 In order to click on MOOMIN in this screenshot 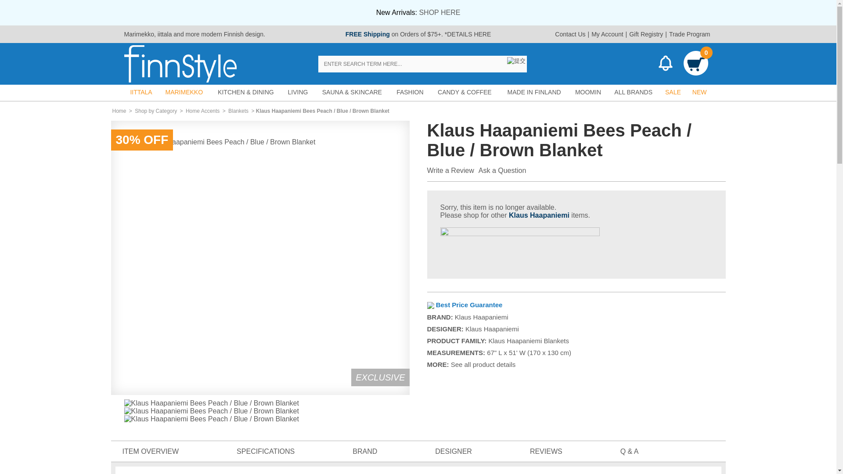, I will do `click(588, 92)`.